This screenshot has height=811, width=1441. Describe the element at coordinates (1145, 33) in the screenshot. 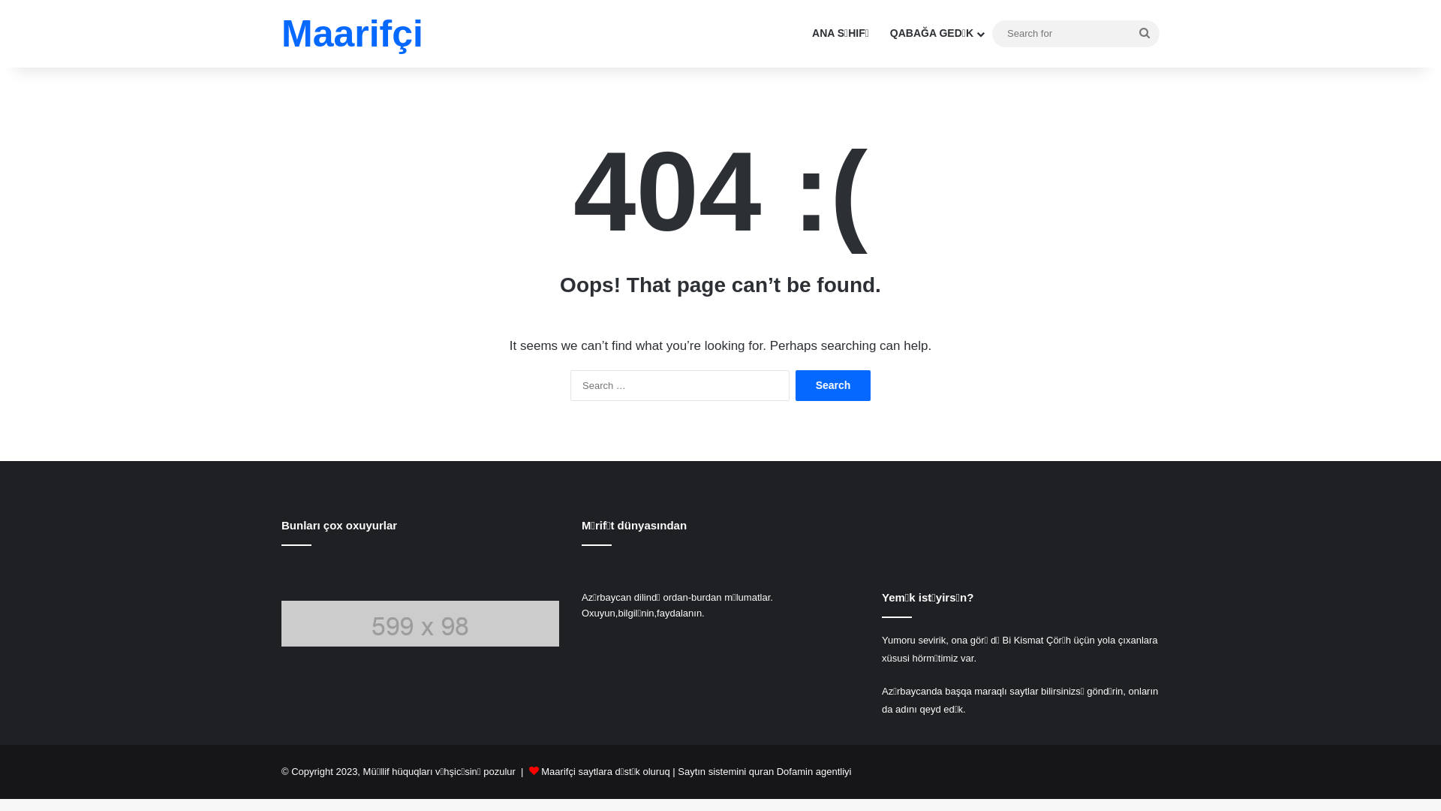

I see `Search for` at that location.